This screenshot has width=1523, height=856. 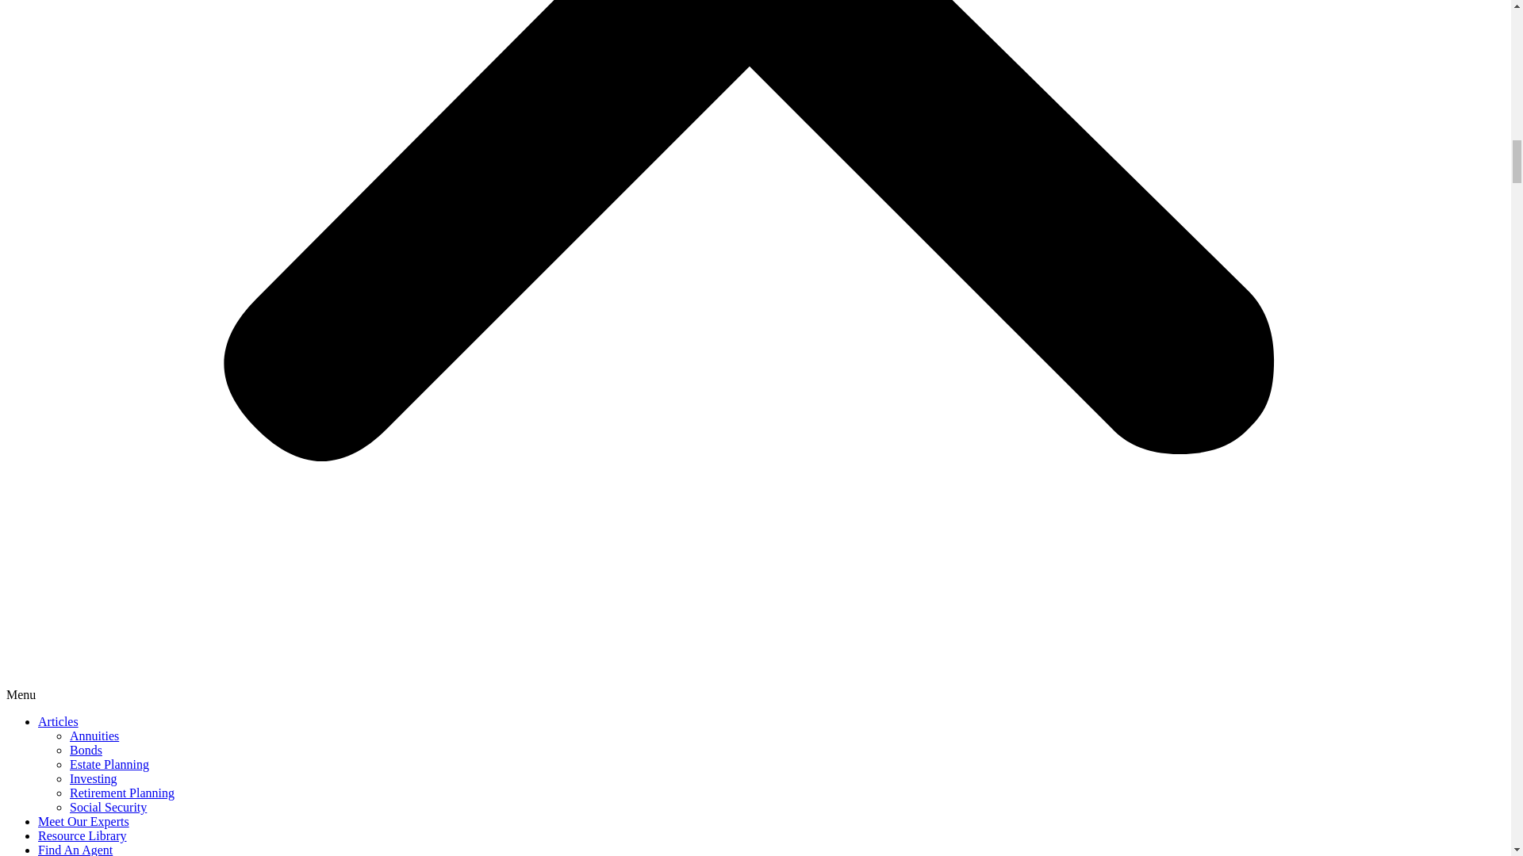 What do you see at coordinates (109, 764) in the screenshot?
I see `Estate Planning` at bounding box center [109, 764].